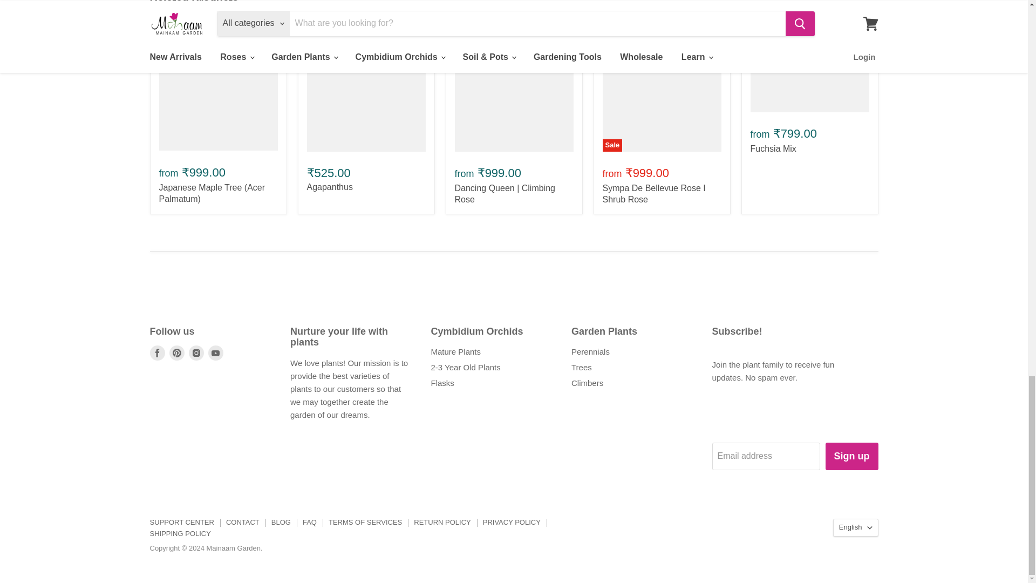  Describe the element at coordinates (158, 353) in the screenshot. I see `Facebook` at that location.